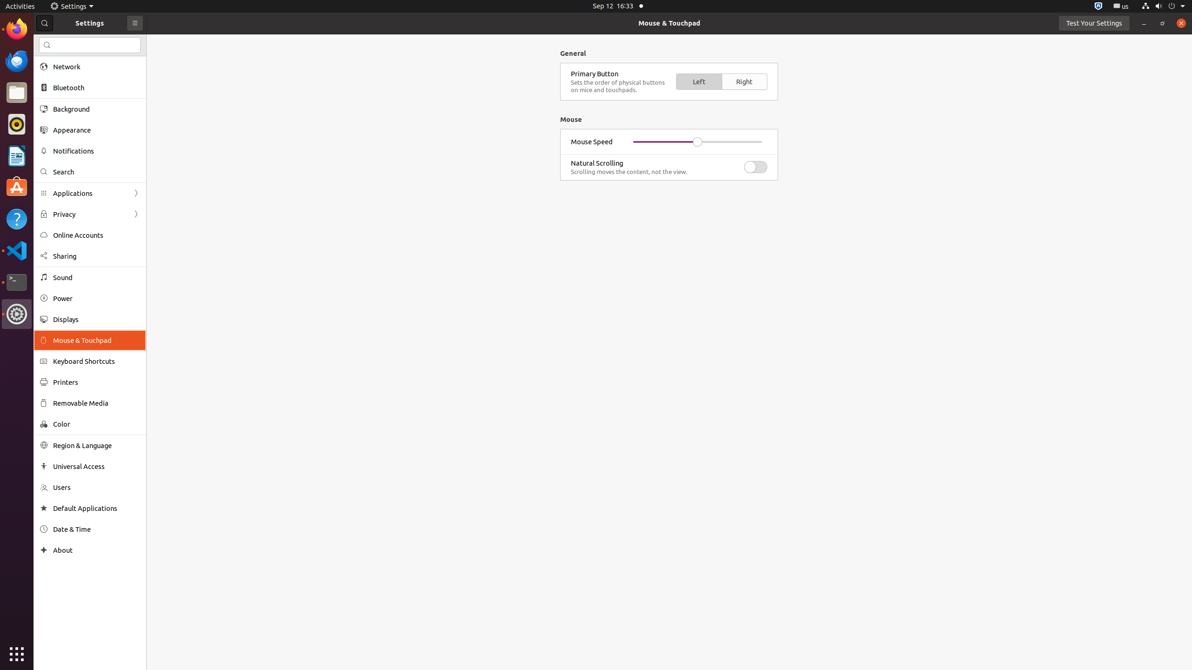 The height and width of the screenshot is (670, 1192). Describe the element at coordinates (592, 141) in the screenshot. I see `Mouse Speed` at that location.